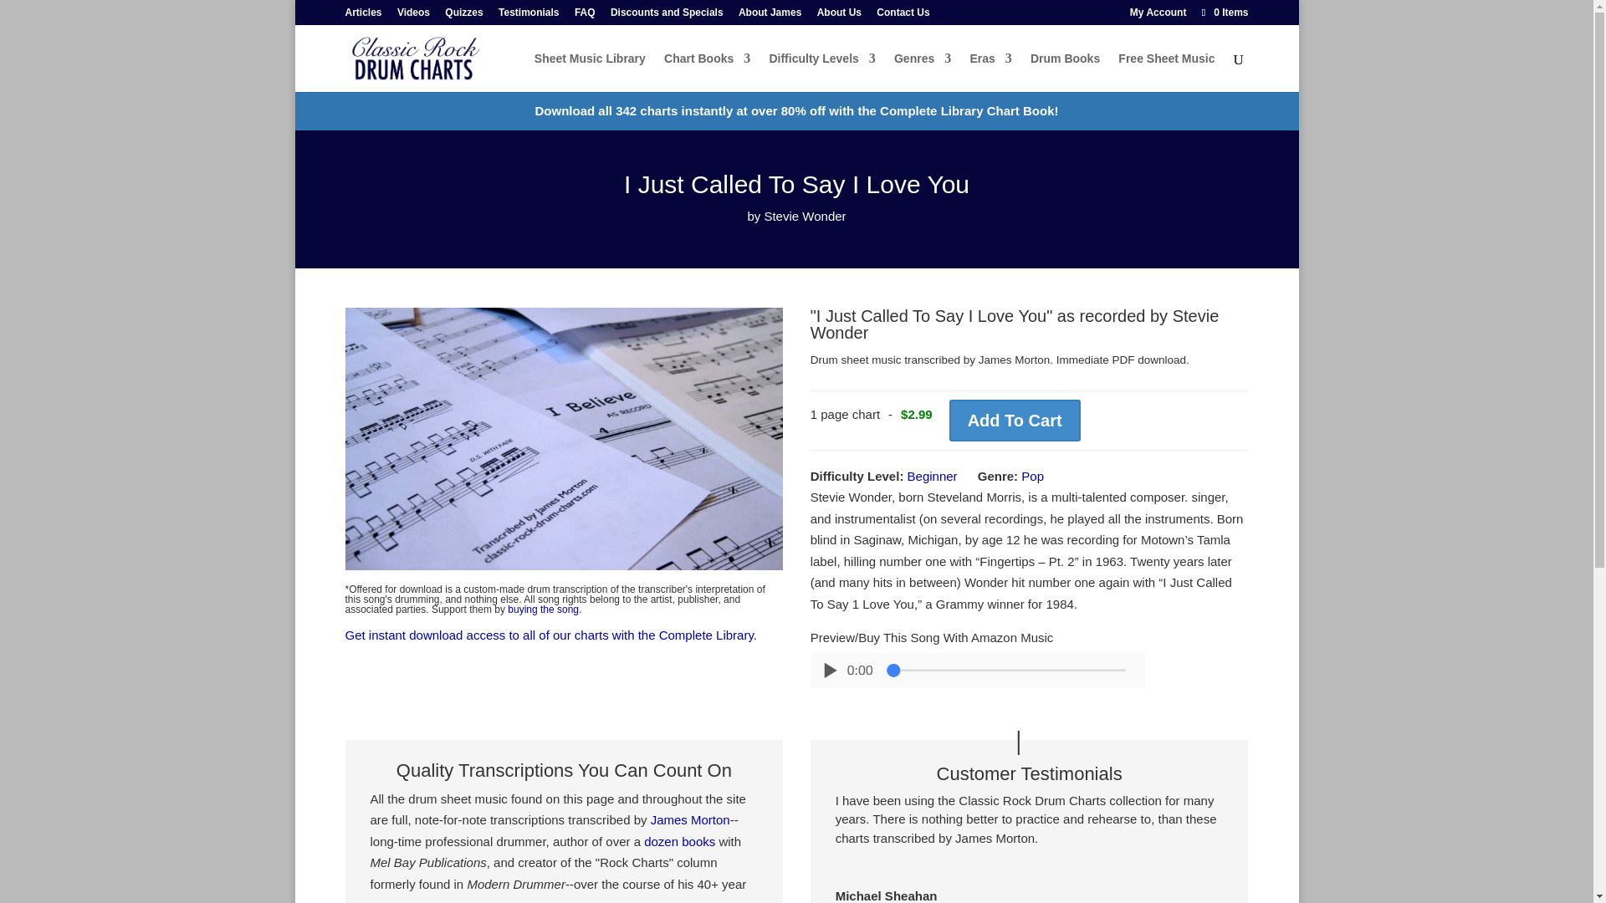 The width and height of the screenshot is (1606, 903). I want to click on Discounts and Specials, so click(667, 16).